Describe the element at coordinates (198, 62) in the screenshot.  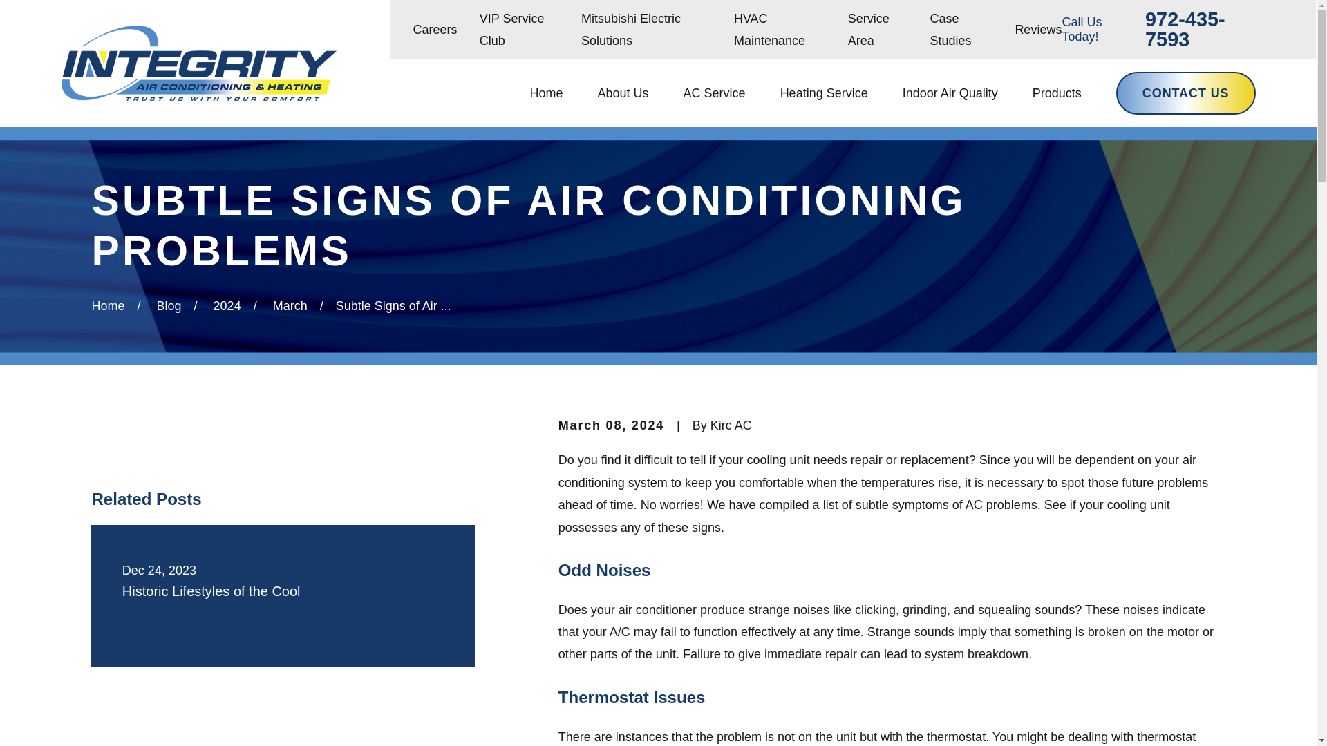
I see `Home` at that location.